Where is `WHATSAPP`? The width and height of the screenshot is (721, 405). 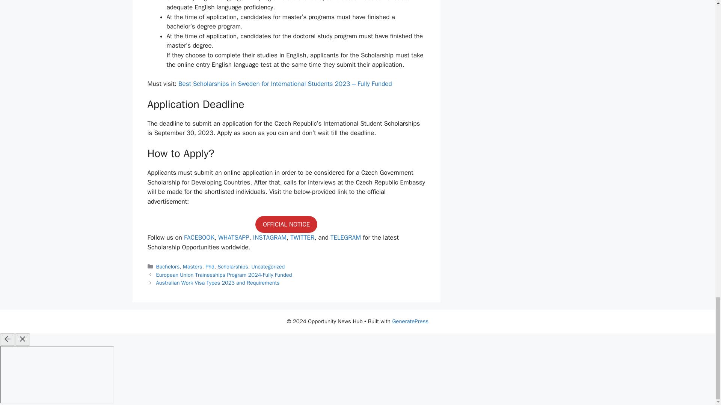
WHATSAPP is located at coordinates (234, 237).